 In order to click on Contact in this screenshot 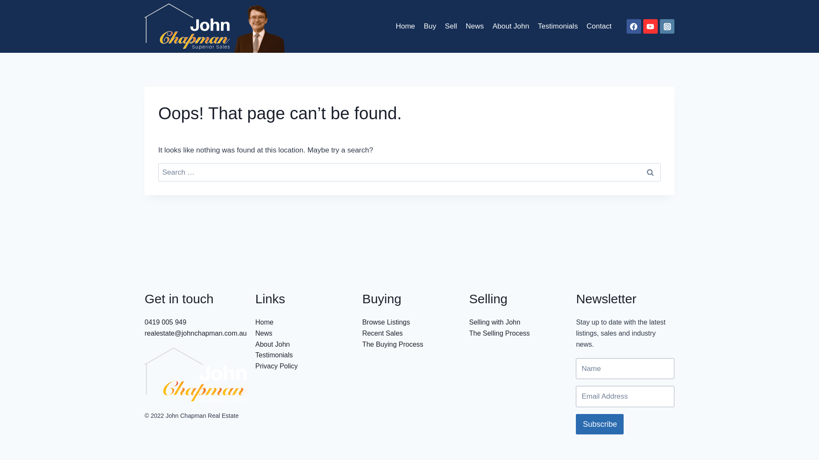, I will do `click(599, 26)`.